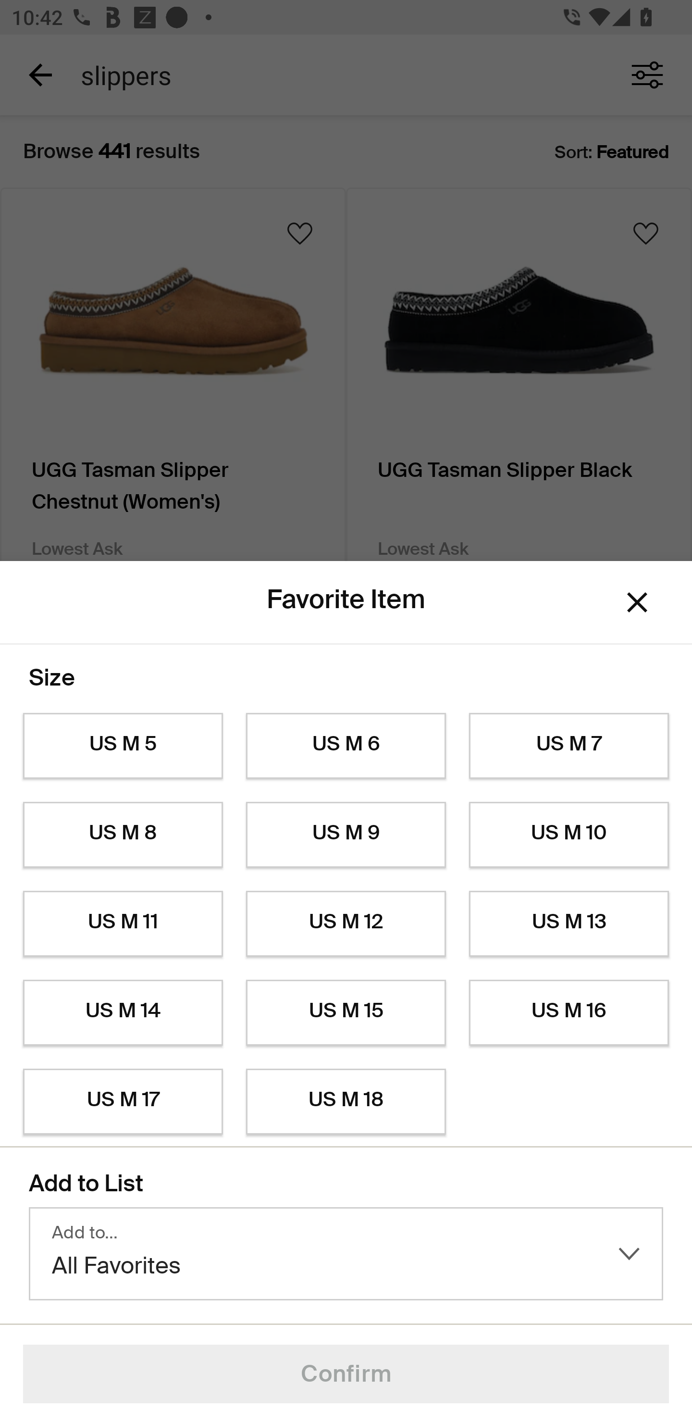  What do you see at coordinates (123, 835) in the screenshot?
I see `US M 8` at bounding box center [123, 835].